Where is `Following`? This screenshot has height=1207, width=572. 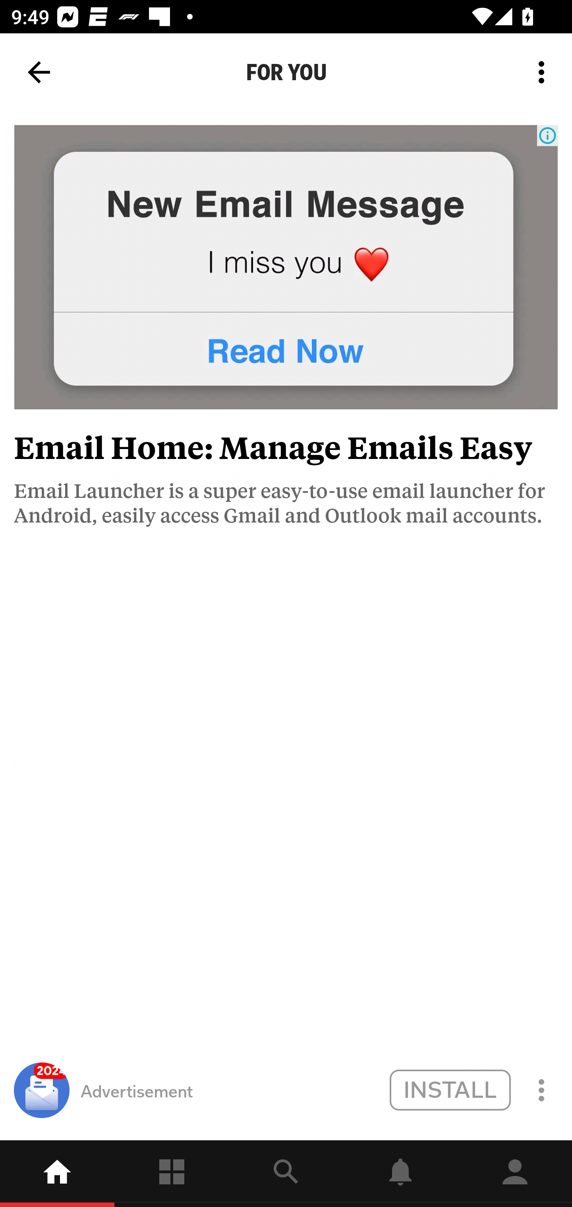
Following is located at coordinates (172, 1174).